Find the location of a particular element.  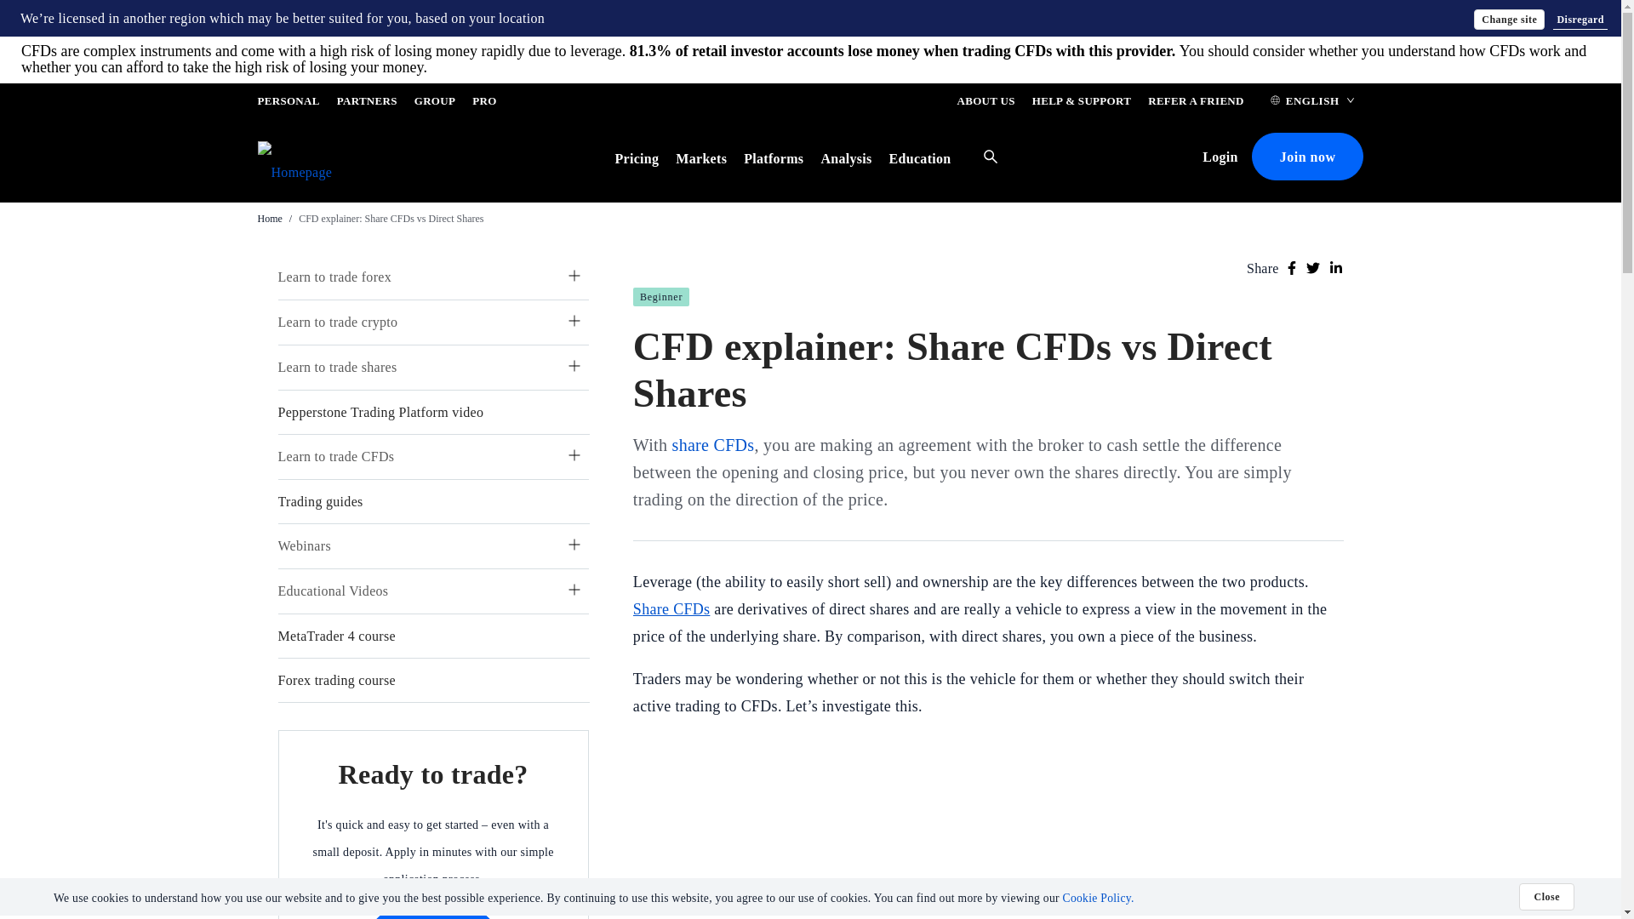

ENGLISH is located at coordinates (1312, 104).